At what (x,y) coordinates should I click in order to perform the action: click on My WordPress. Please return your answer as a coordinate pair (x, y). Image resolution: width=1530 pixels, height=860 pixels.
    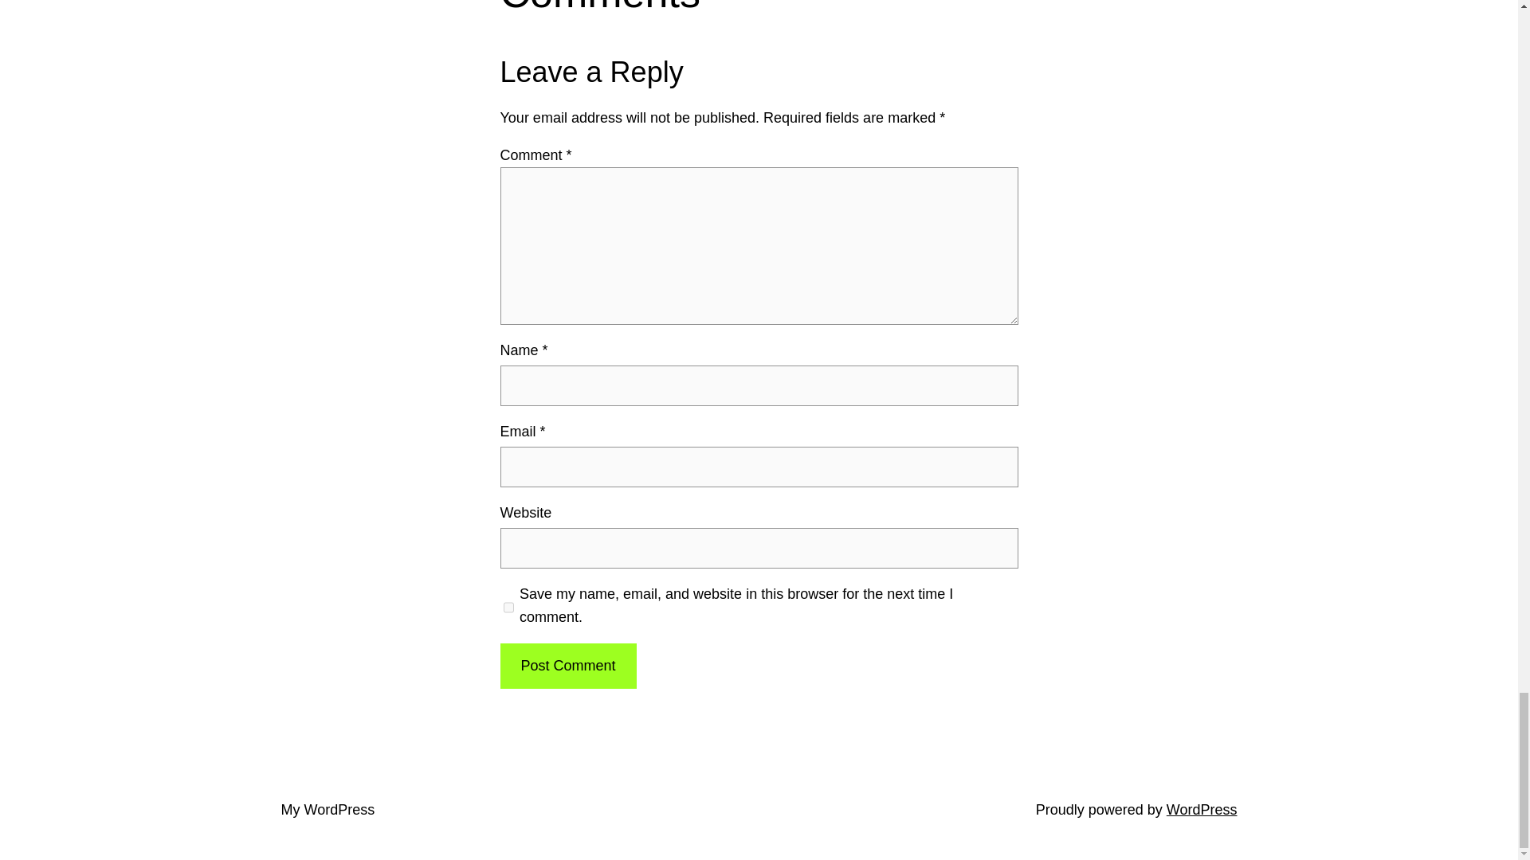
    Looking at the image, I should click on (327, 809).